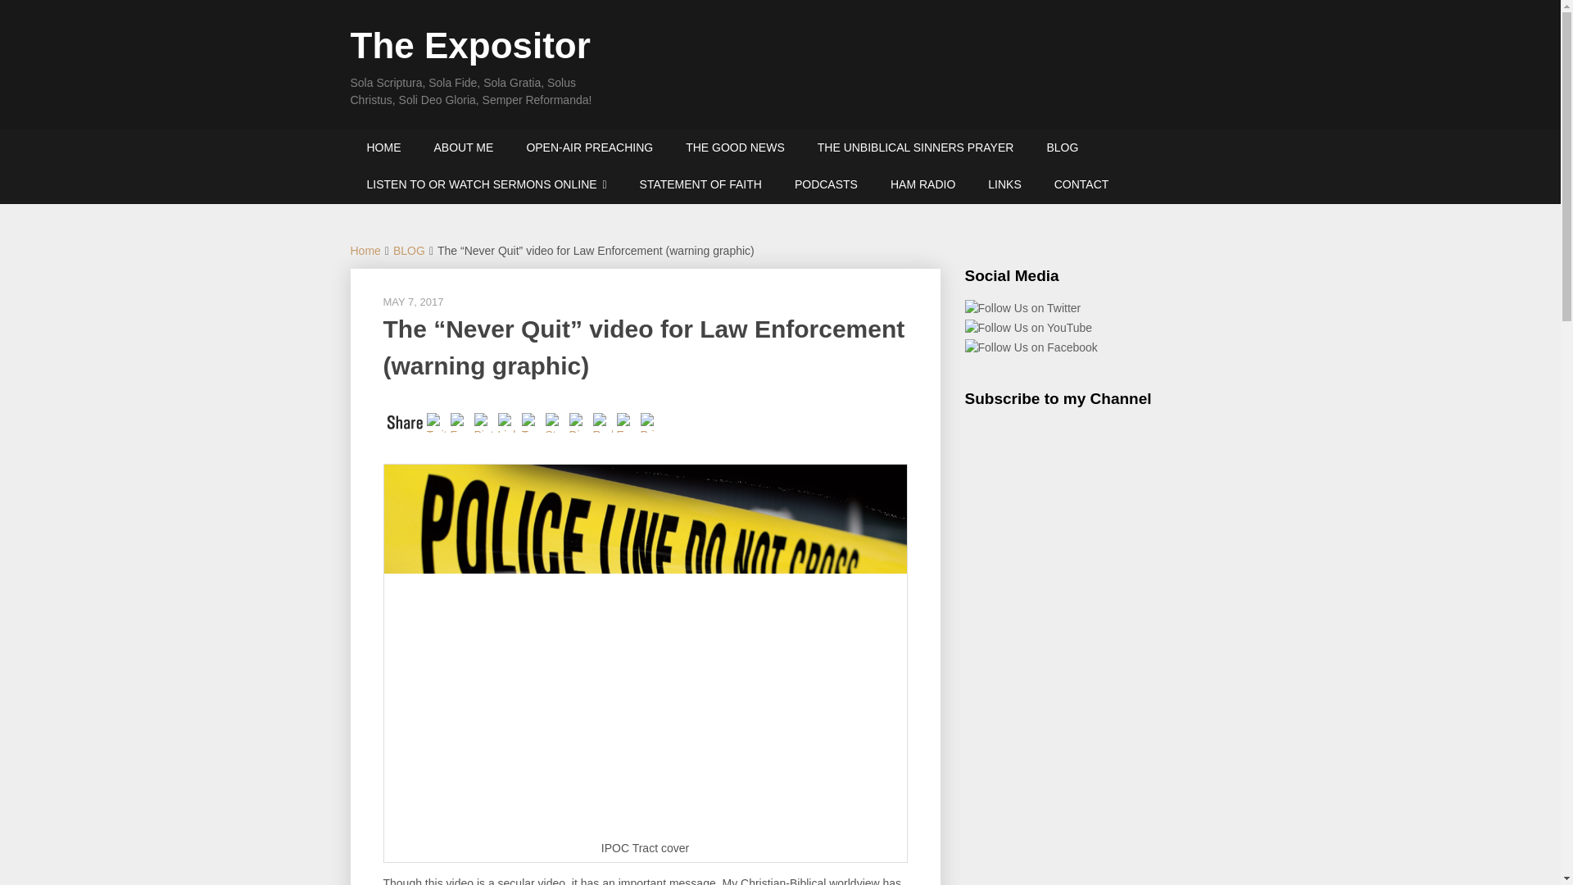 This screenshot has width=1573, height=885. What do you see at coordinates (485, 420) in the screenshot?
I see `Pinterest` at bounding box center [485, 420].